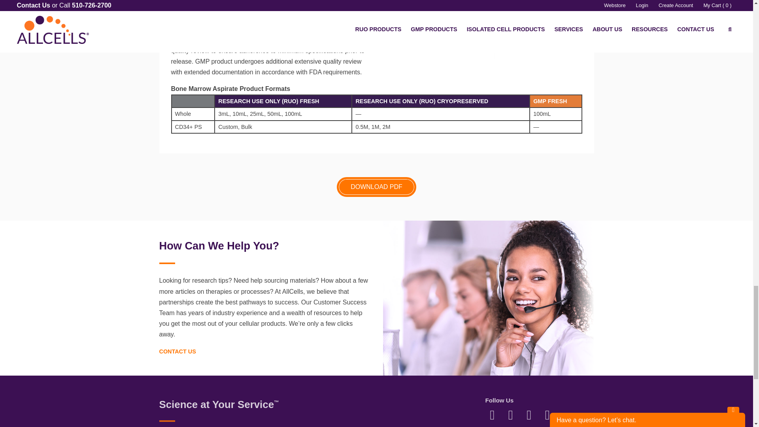  What do you see at coordinates (547, 414) in the screenshot?
I see `Twitter` at bounding box center [547, 414].